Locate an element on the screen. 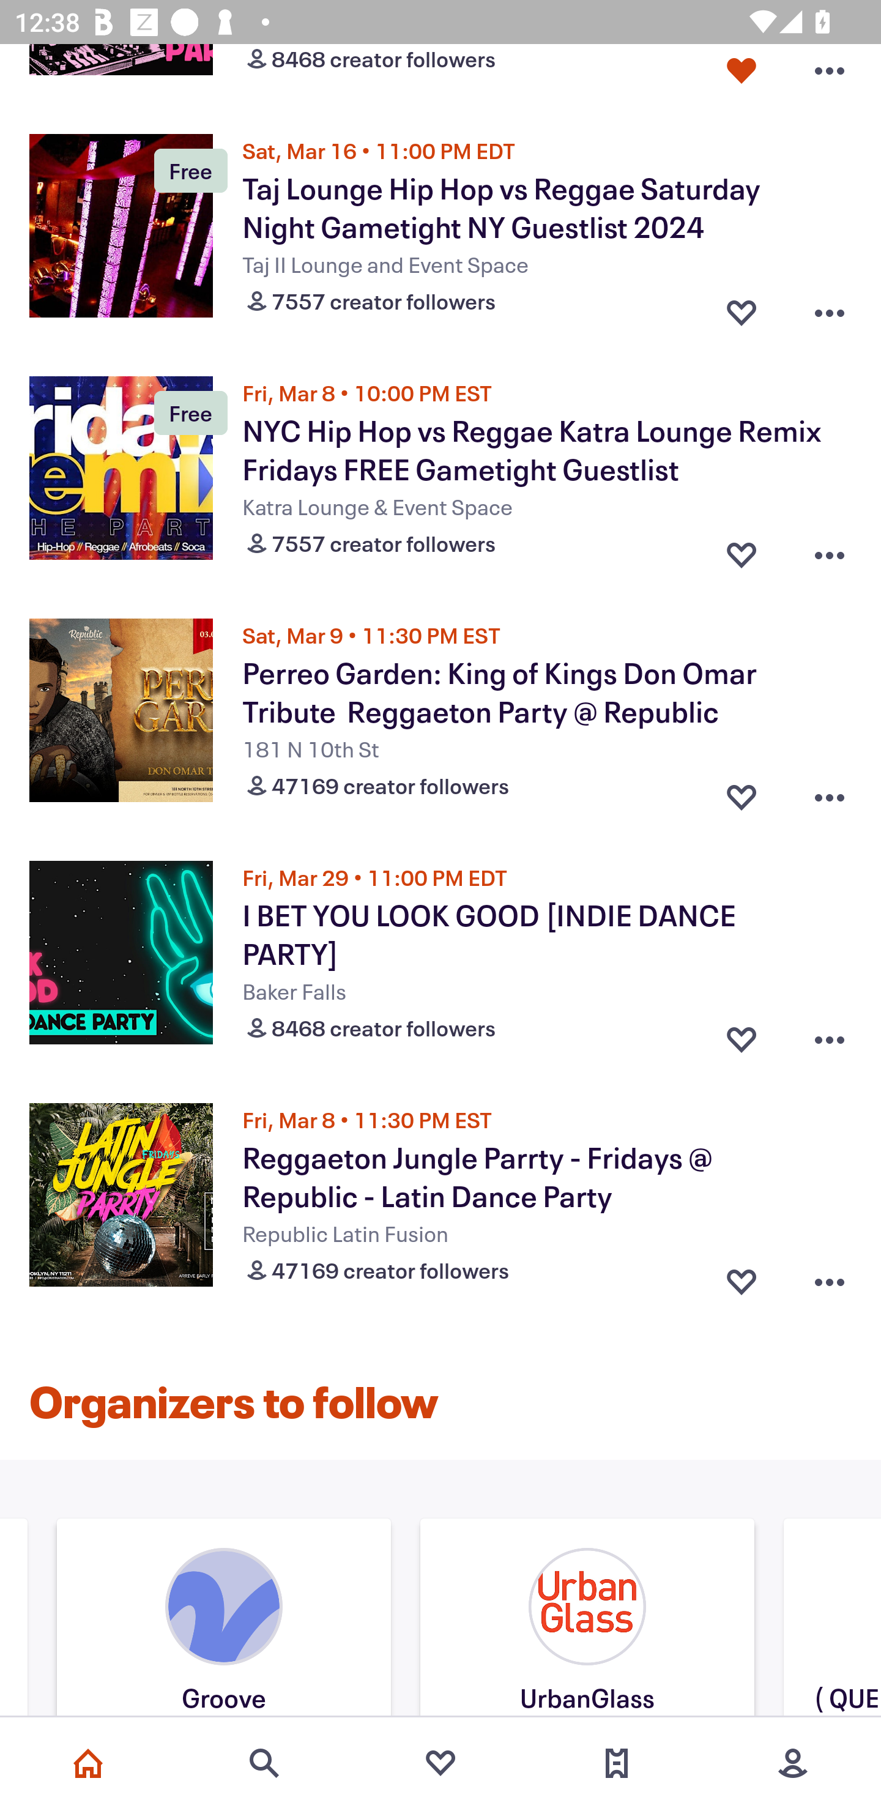  Organizer's image UrbanGlass 5,940 followers is located at coordinates (587, 1620).